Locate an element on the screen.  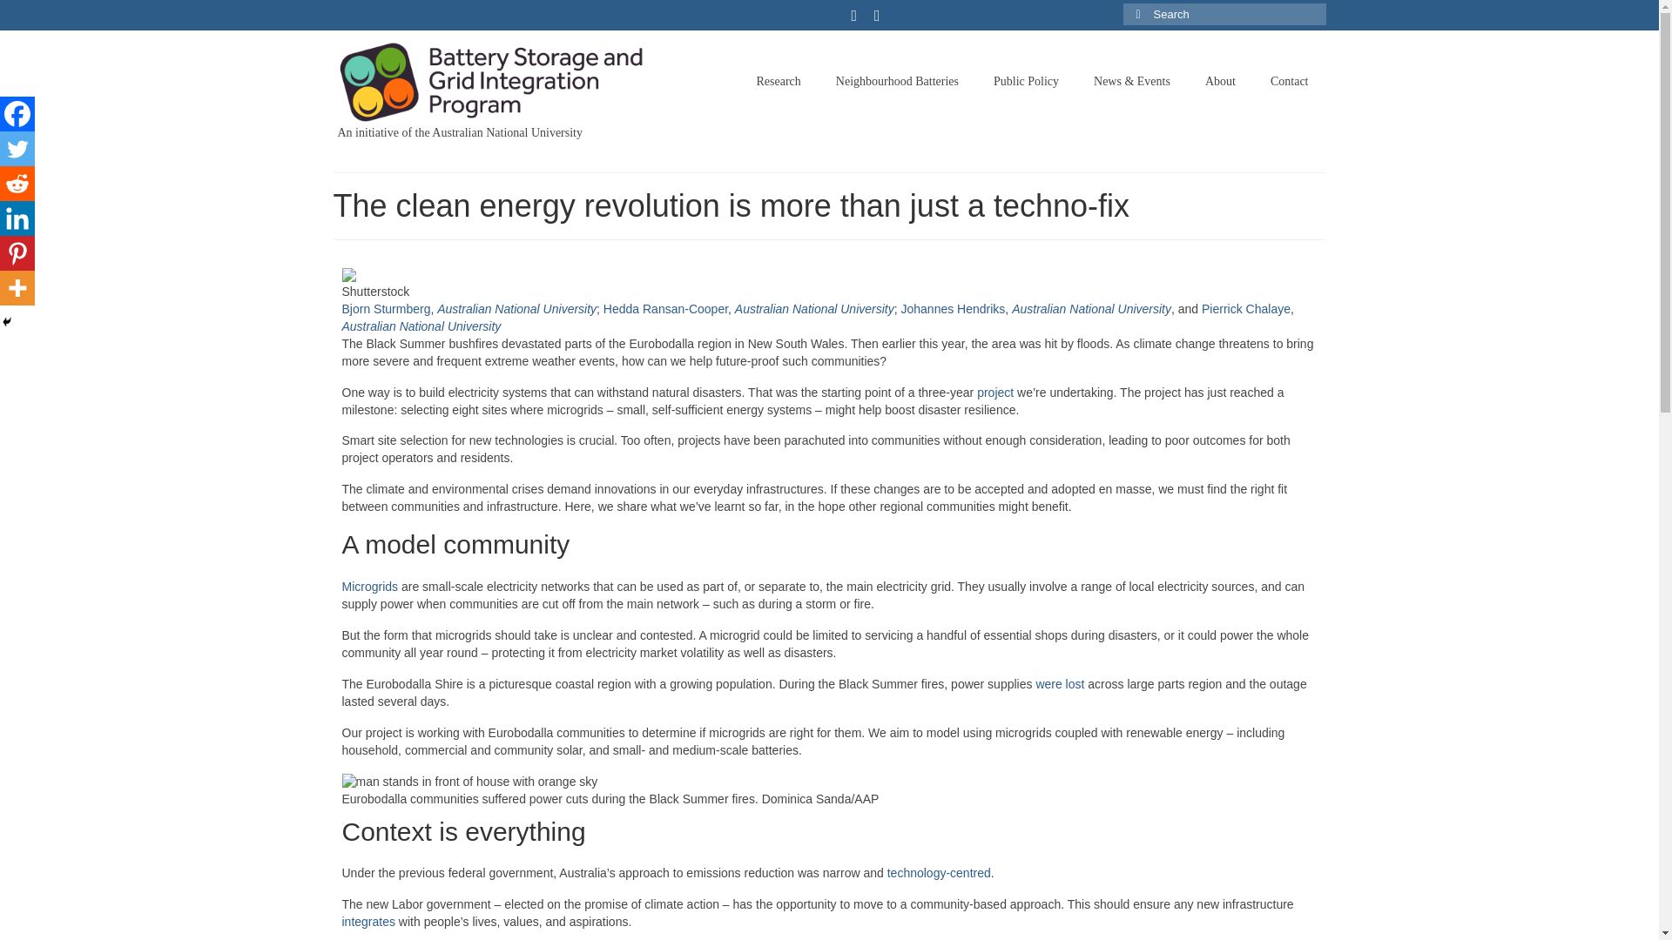
Bjorn Sturmberg is located at coordinates (385, 308).